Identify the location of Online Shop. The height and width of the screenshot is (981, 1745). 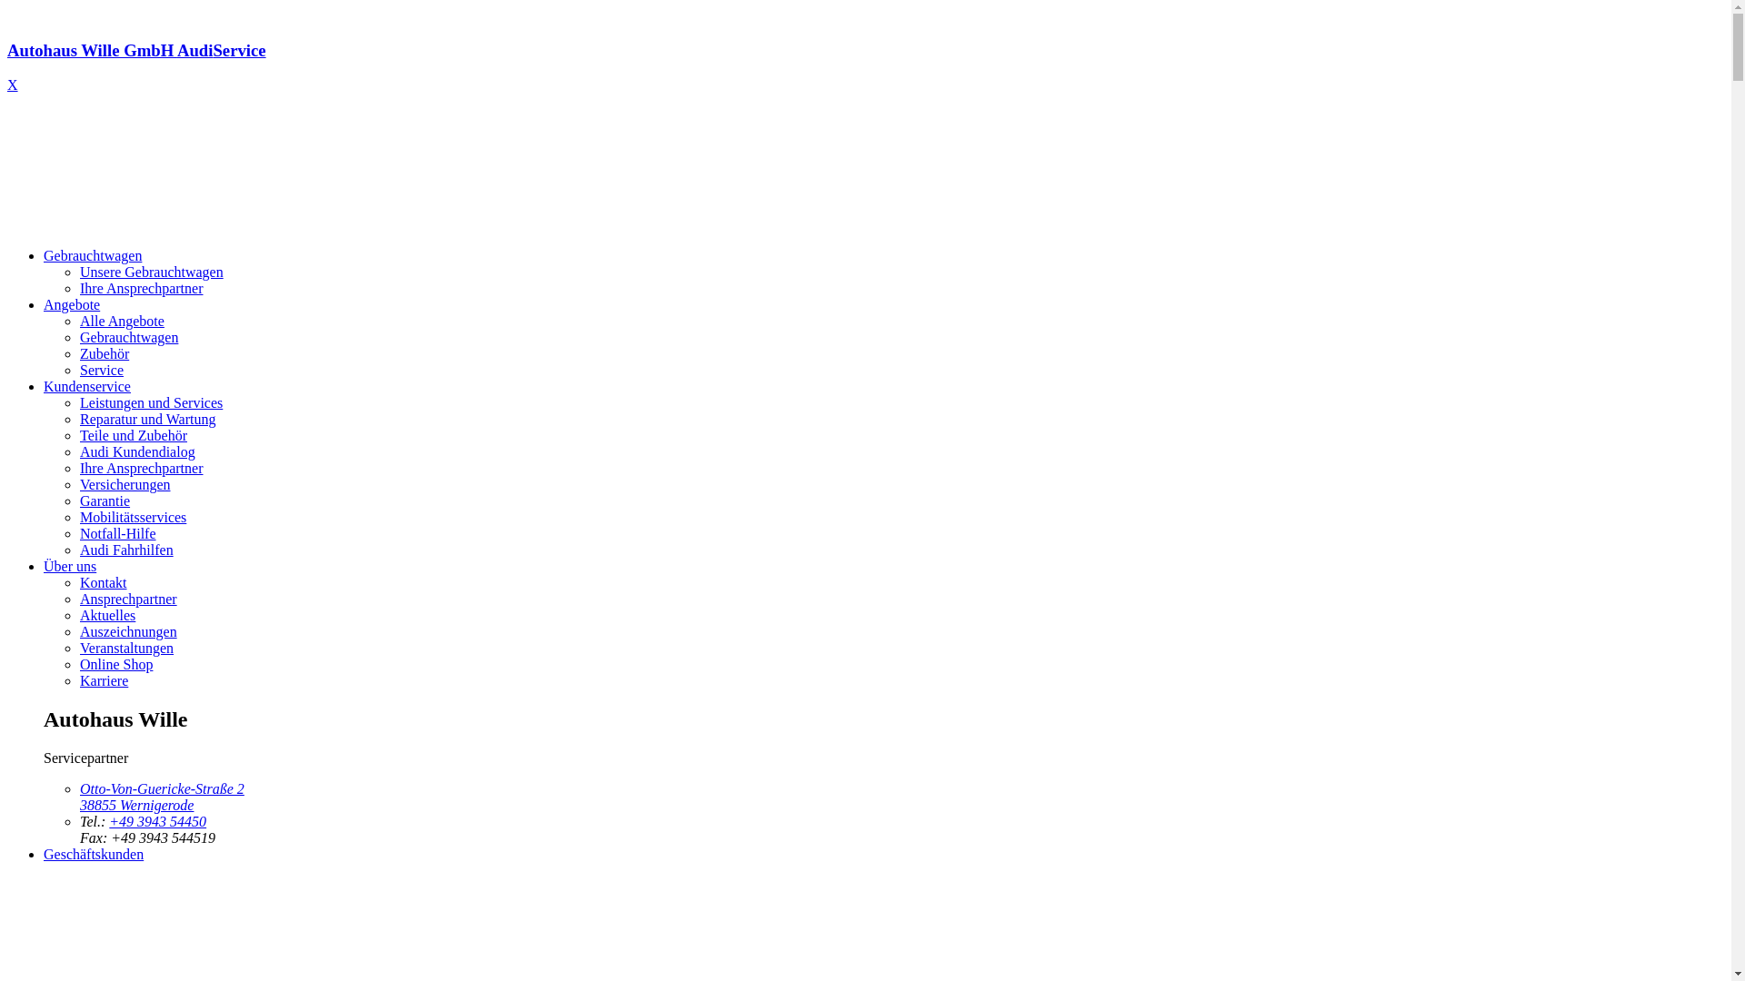
(116, 665).